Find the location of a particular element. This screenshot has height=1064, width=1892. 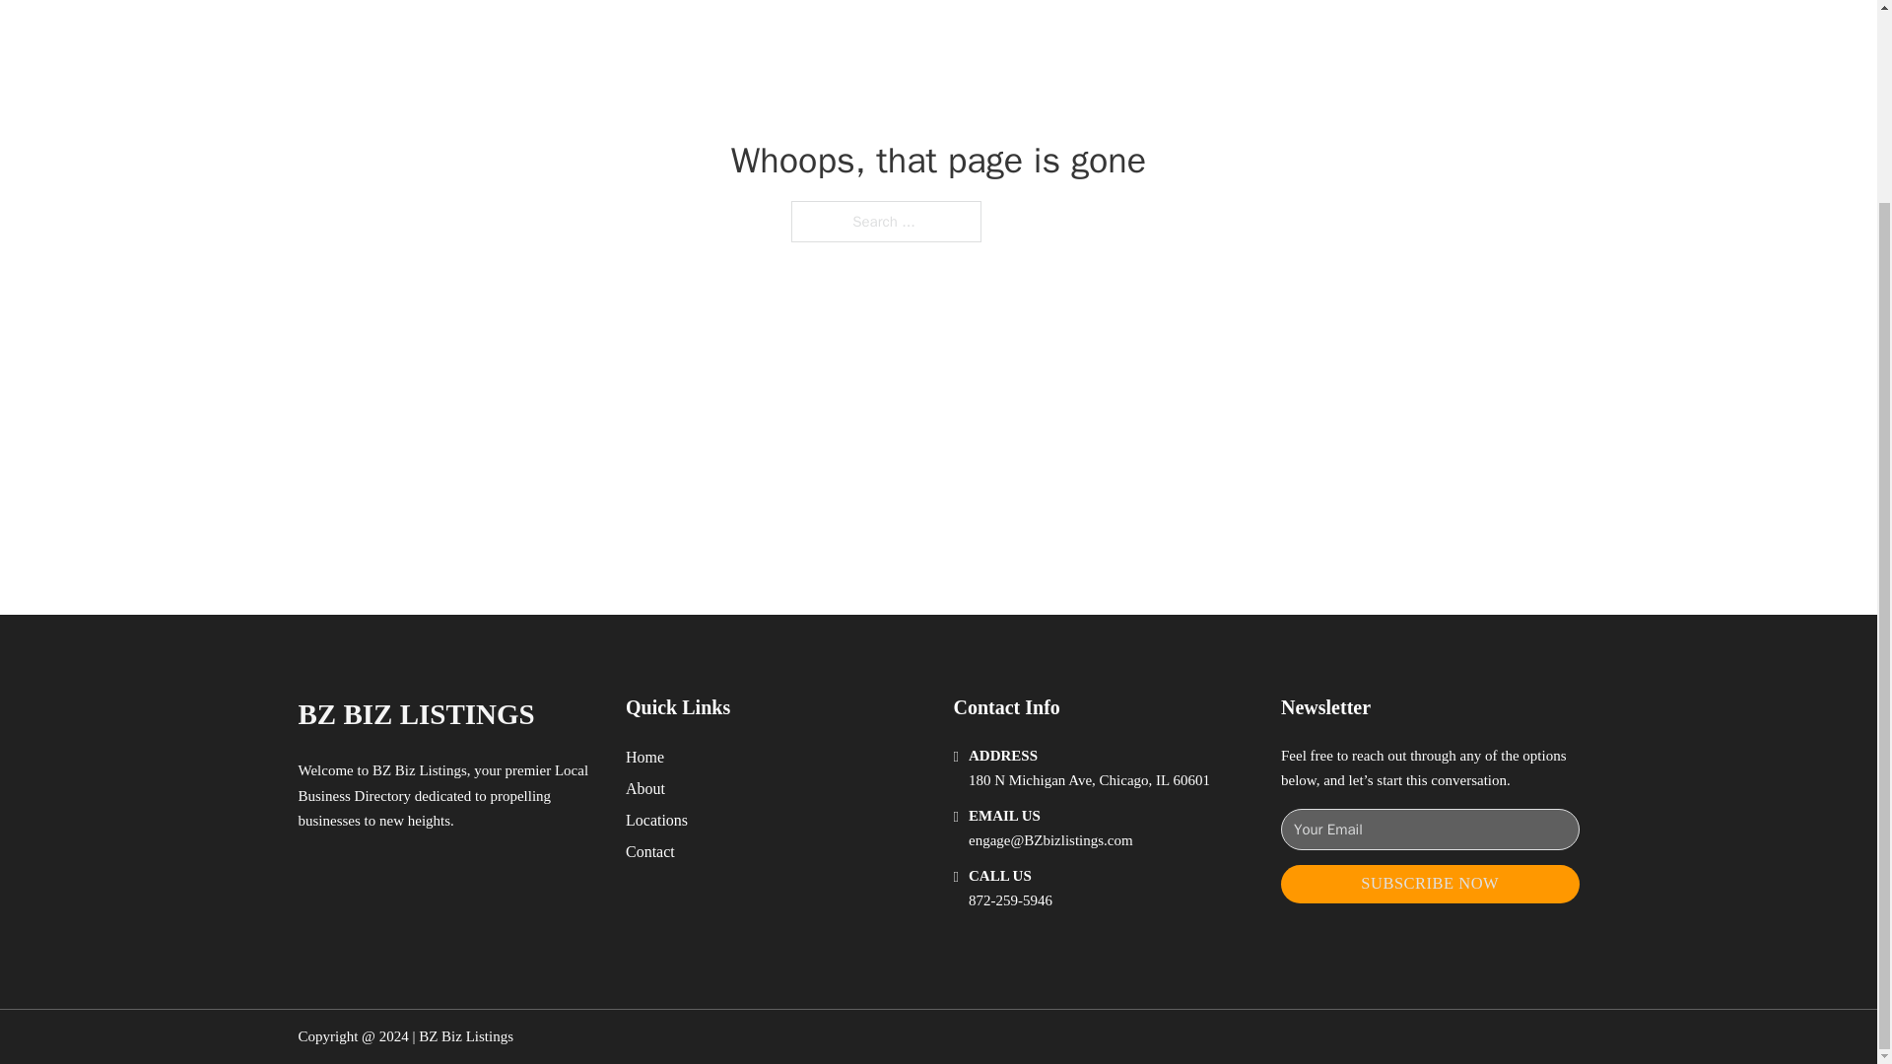

872-259-5946 is located at coordinates (1010, 900).